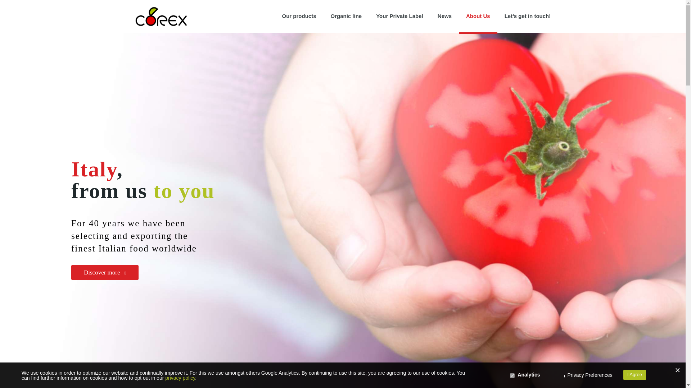  Describe the element at coordinates (299, 16) in the screenshot. I see `Our products` at that location.